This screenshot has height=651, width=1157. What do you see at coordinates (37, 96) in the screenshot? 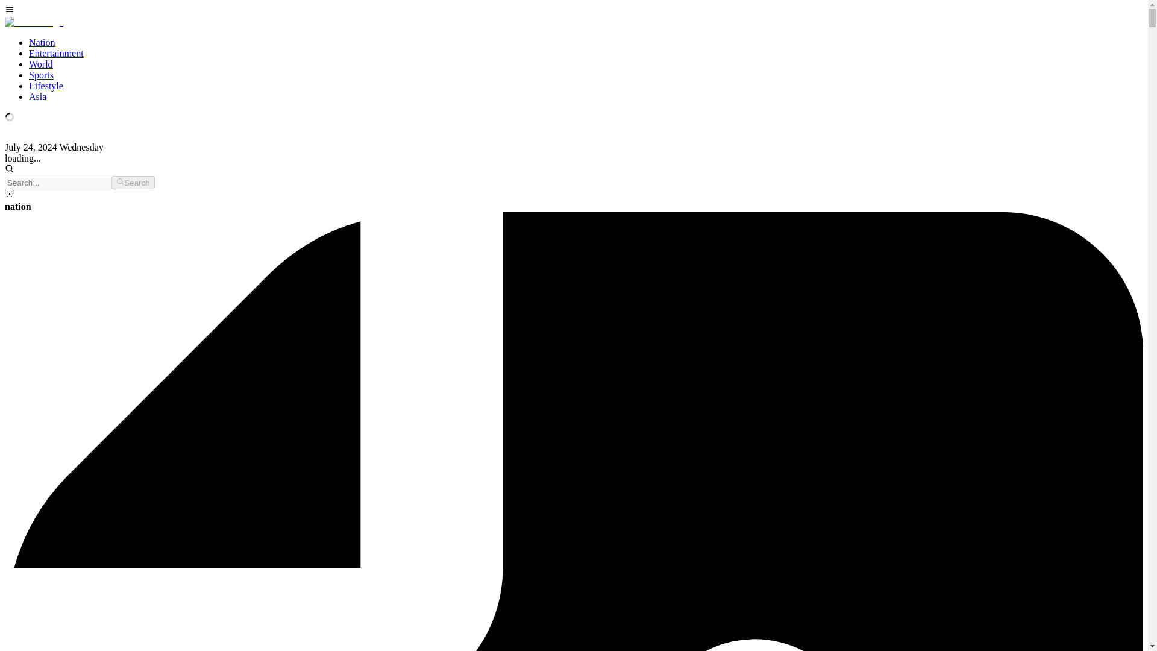
I see `Asia` at bounding box center [37, 96].